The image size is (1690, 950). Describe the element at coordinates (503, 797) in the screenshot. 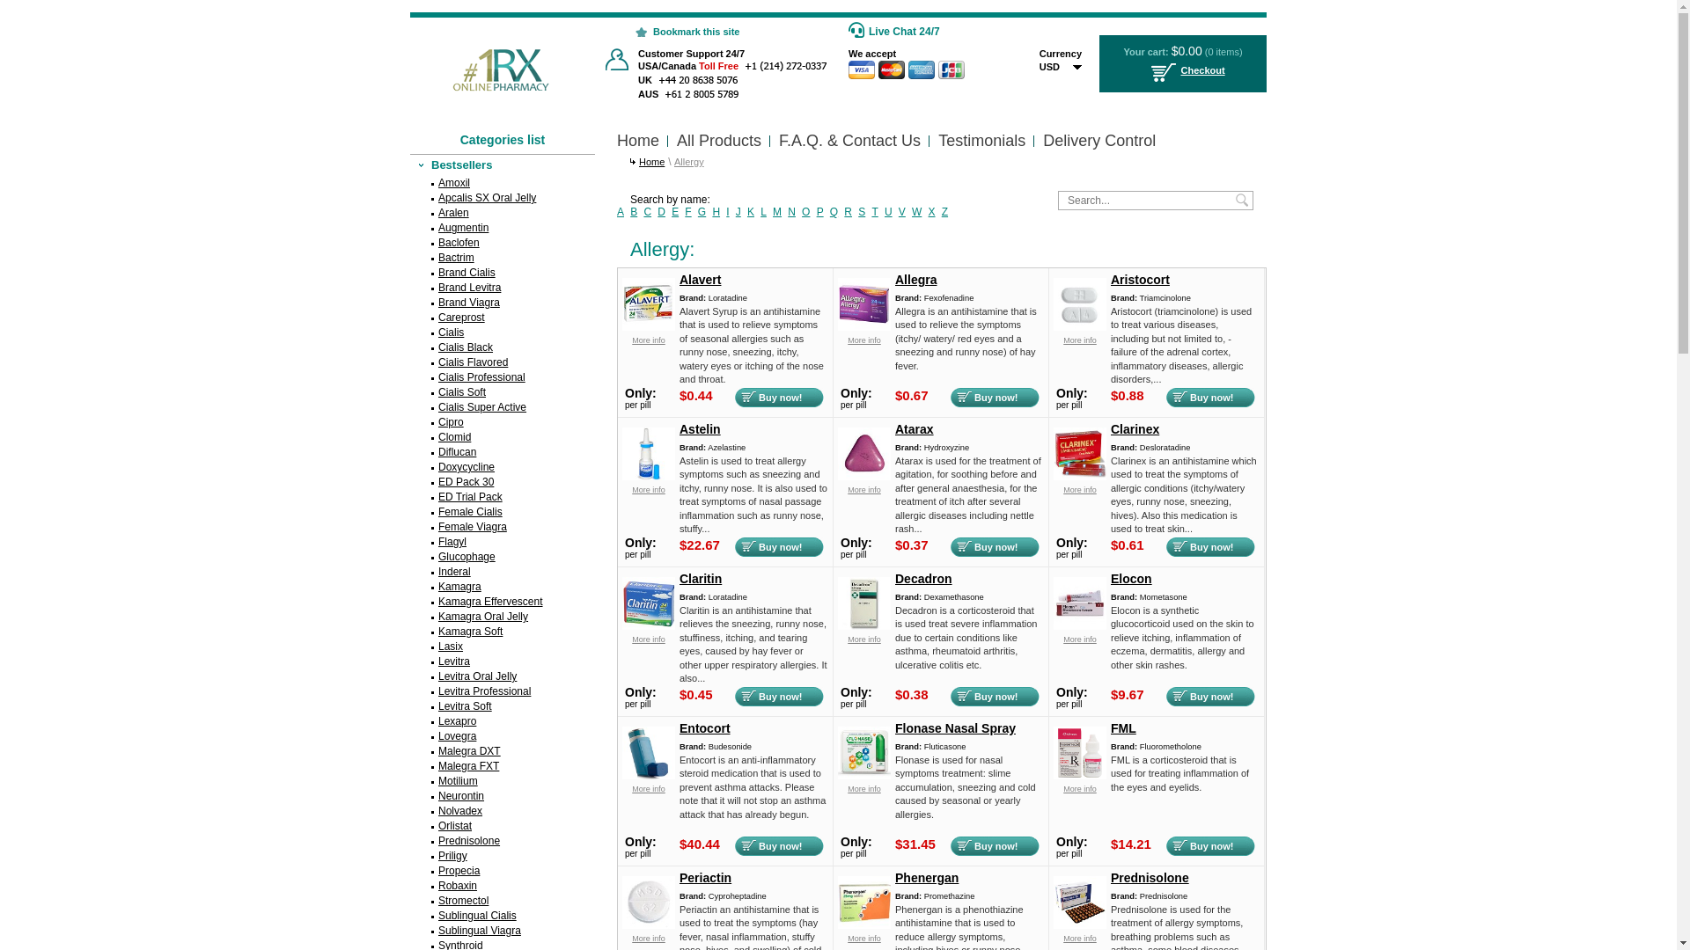

I see `Neurontin` at that location.